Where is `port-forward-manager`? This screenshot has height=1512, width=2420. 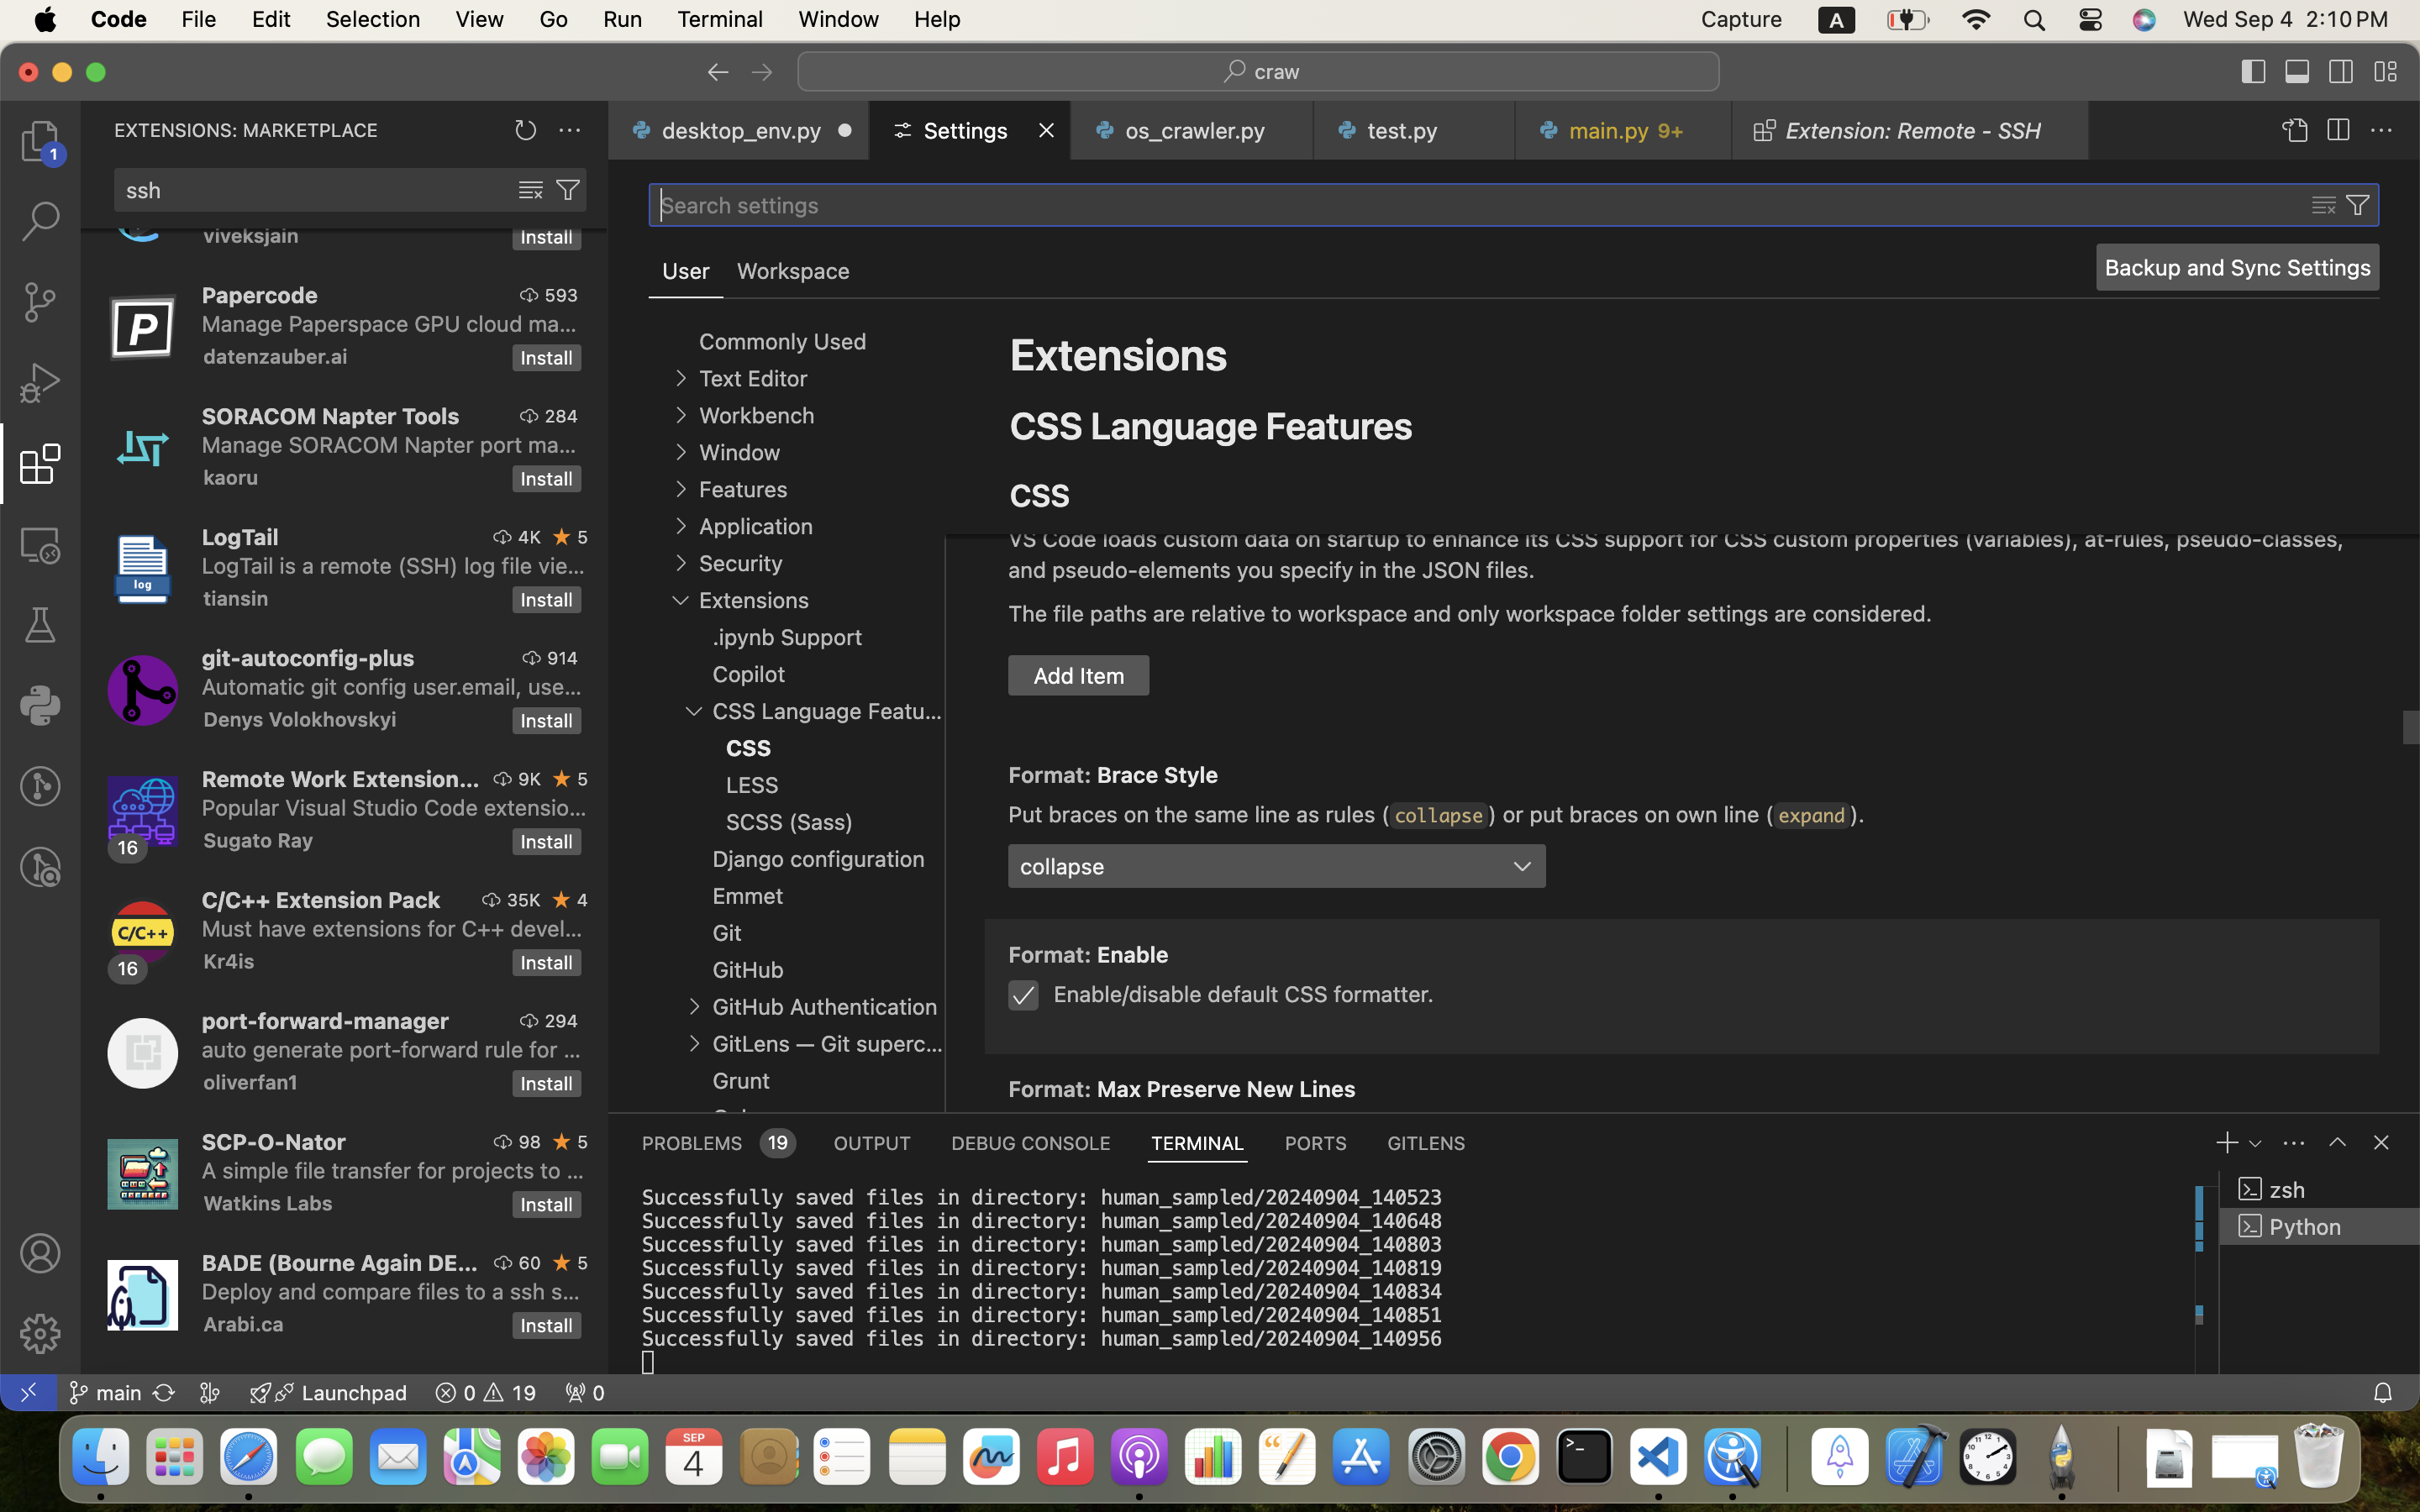
port-forward-manager is located at coordinates (326, 1021).